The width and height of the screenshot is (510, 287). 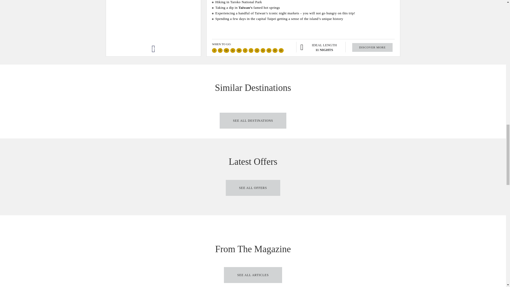 I want to click on February, so click(x=220, y=50).